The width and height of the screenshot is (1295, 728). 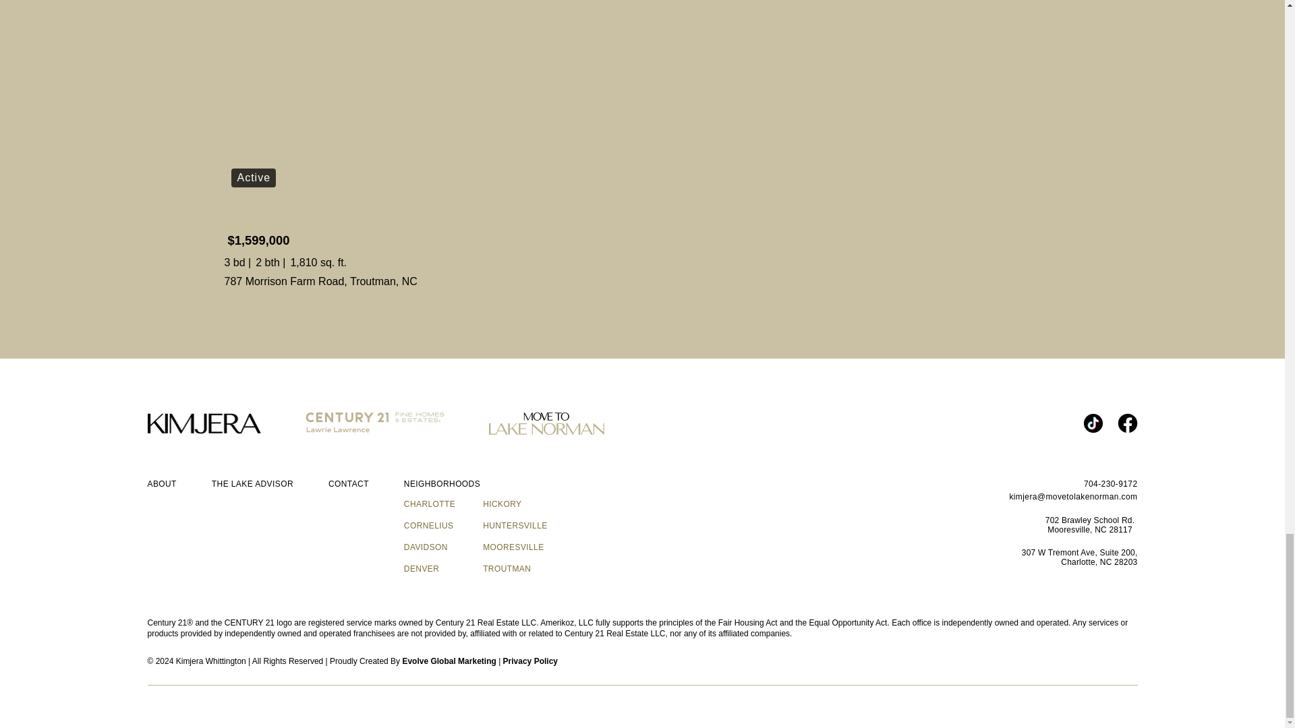 What do you see at coordinates (442, 484) in the screenshot?
I see `NEIGHBORHOODS` at bounding box center [442, 484].